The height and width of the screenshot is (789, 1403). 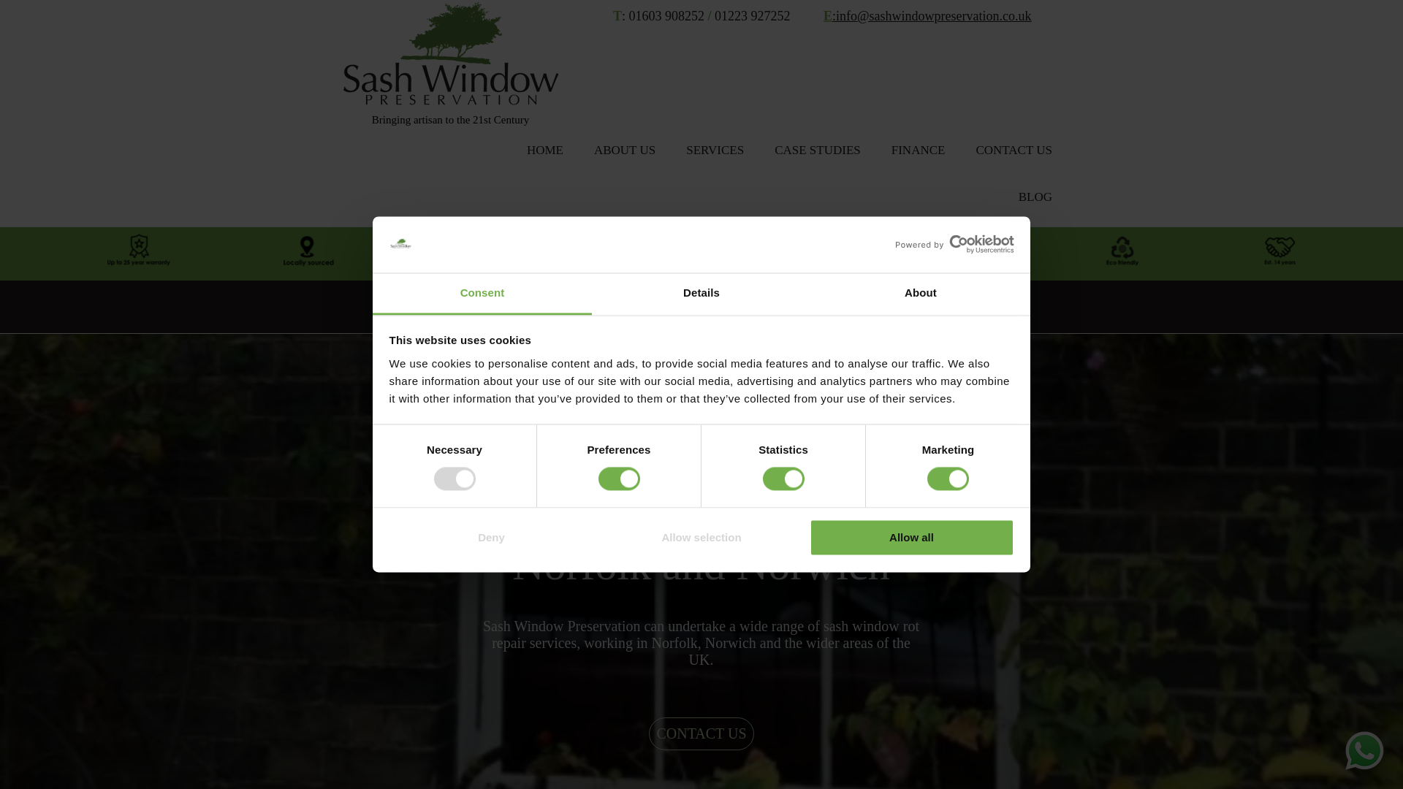 What do you see at coordinates (482, 294) in the screenshot?
I see `Consent` at bounding box center [482, 294].